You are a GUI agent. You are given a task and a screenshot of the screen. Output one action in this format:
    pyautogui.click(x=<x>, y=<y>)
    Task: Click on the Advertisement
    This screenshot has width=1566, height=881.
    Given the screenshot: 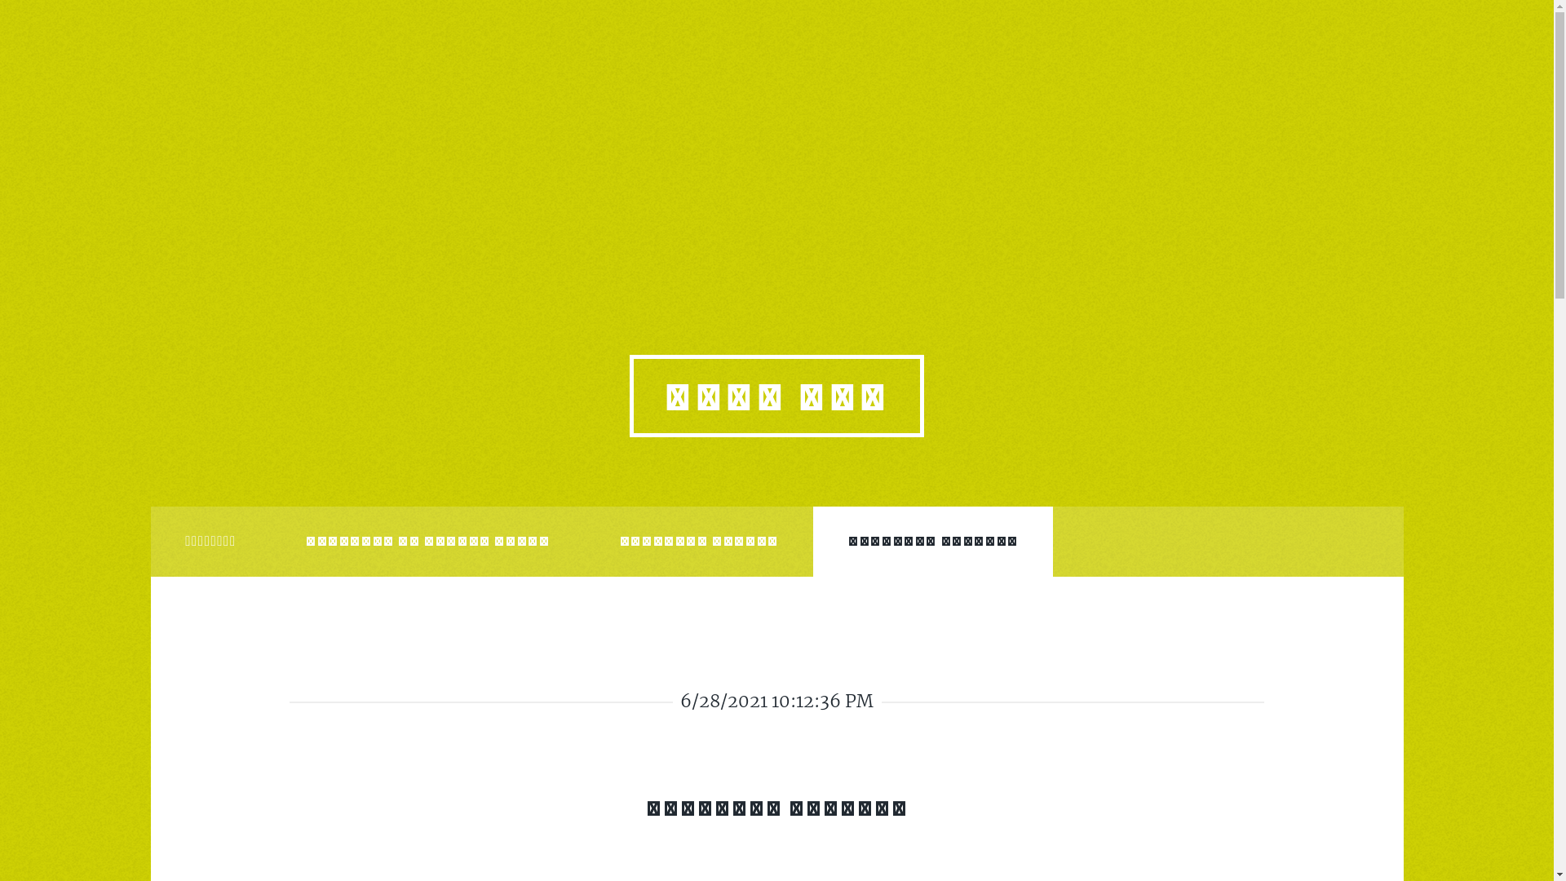 What is the action you would take?
    pyautogui.click(x=776, y=114)
    